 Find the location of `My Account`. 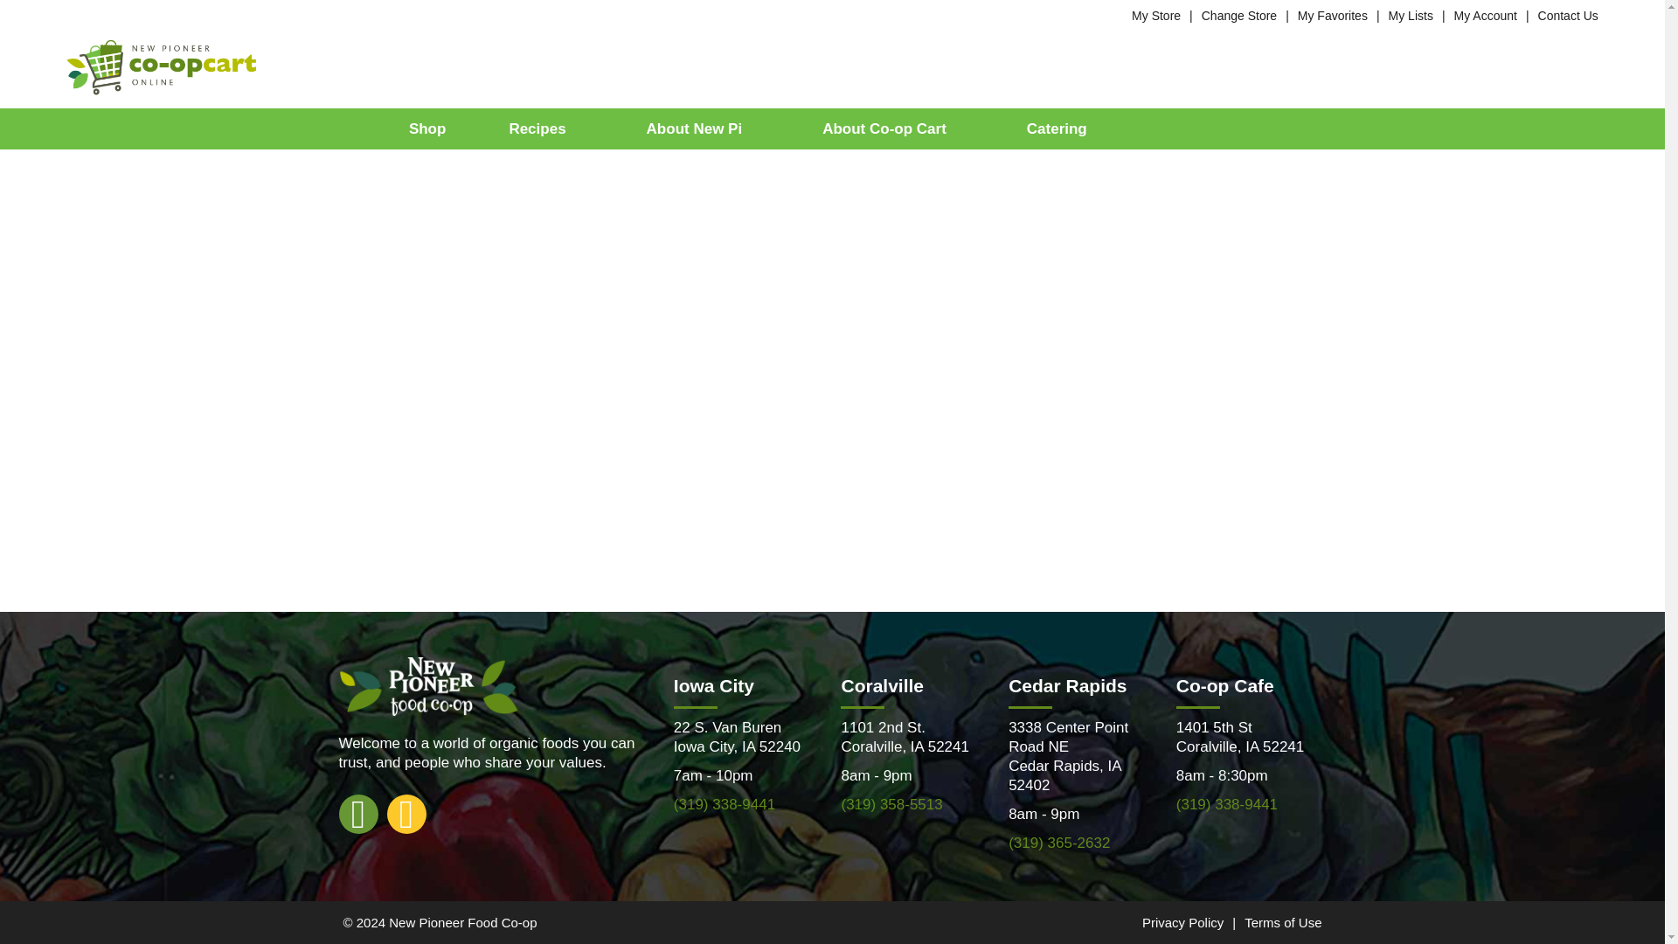

My Account is located at coordinates (1486, 15).